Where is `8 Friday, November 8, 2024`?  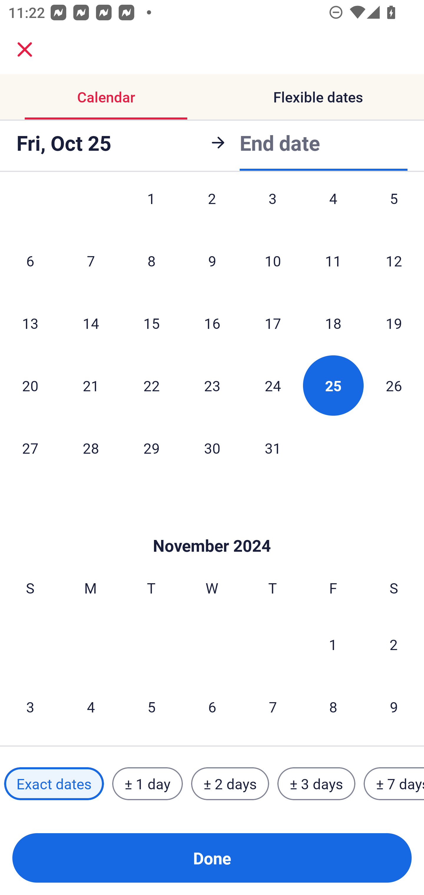 8 Friday, November 8, 2024 is located at coordinates (333, 707).